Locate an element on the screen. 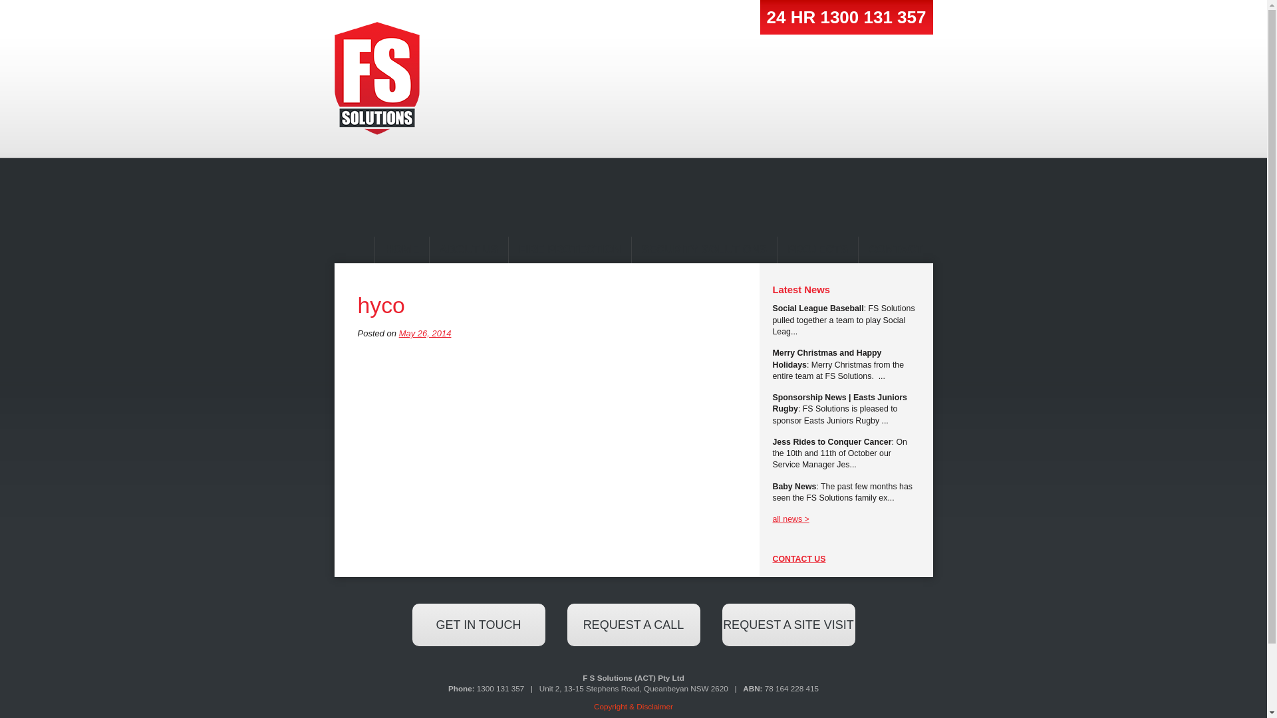 The image size is (1277, 718). ABOUT US is located at coordinates (468, 250).